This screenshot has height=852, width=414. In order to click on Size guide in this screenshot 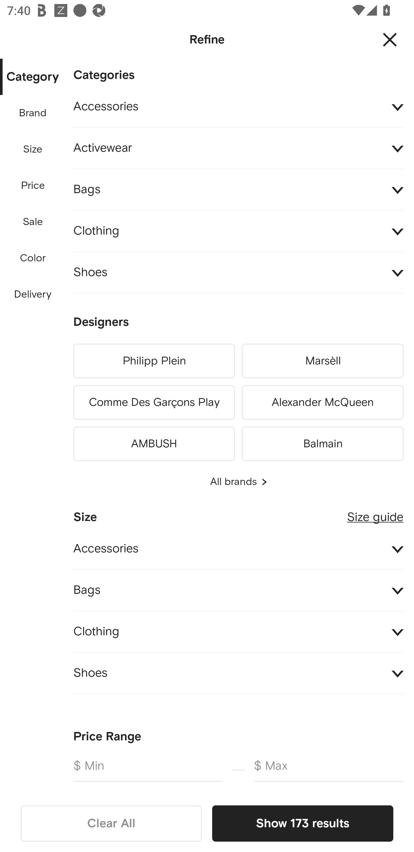, I will do `click(375, 513)`.